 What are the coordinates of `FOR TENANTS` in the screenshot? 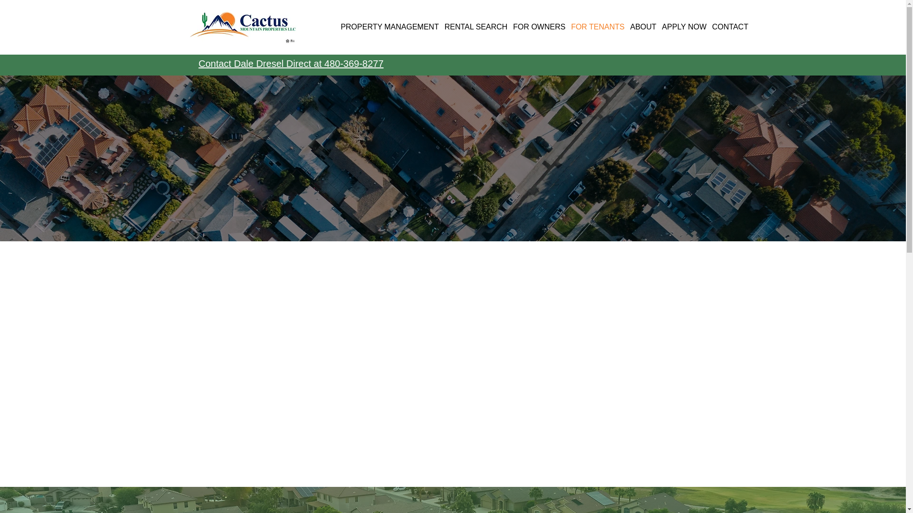 It's located at (597, 27).